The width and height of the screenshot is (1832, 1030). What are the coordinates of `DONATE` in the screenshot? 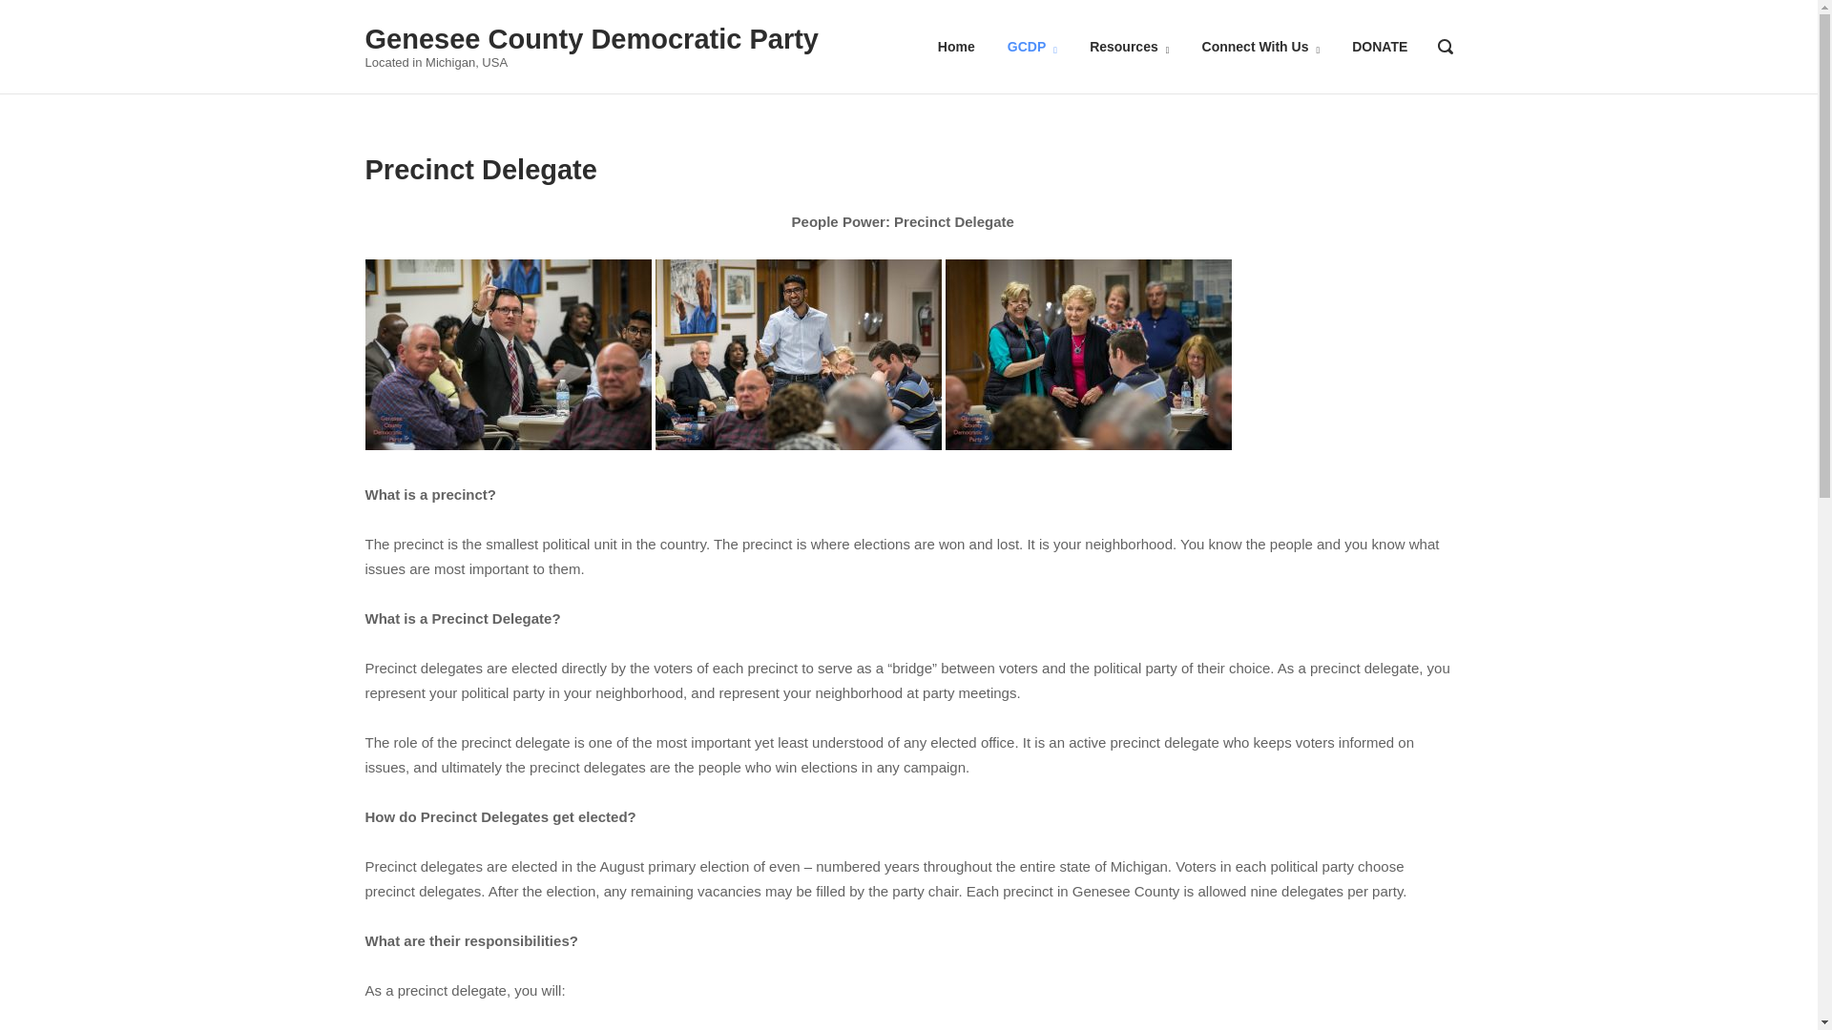 It's located at (1379, 47).